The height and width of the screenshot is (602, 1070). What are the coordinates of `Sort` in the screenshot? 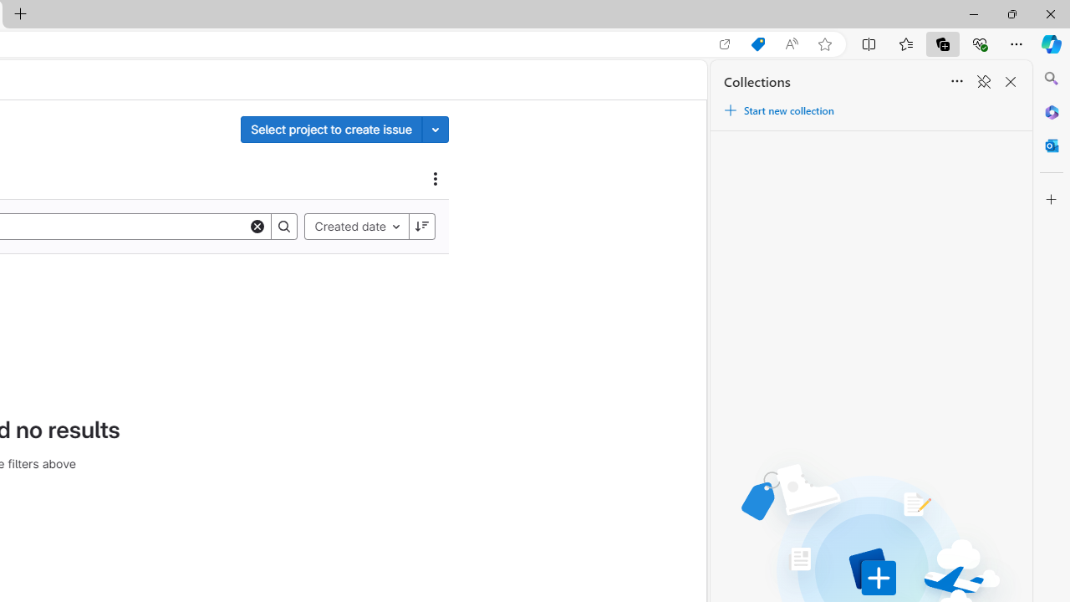 It's located at (956, 82).